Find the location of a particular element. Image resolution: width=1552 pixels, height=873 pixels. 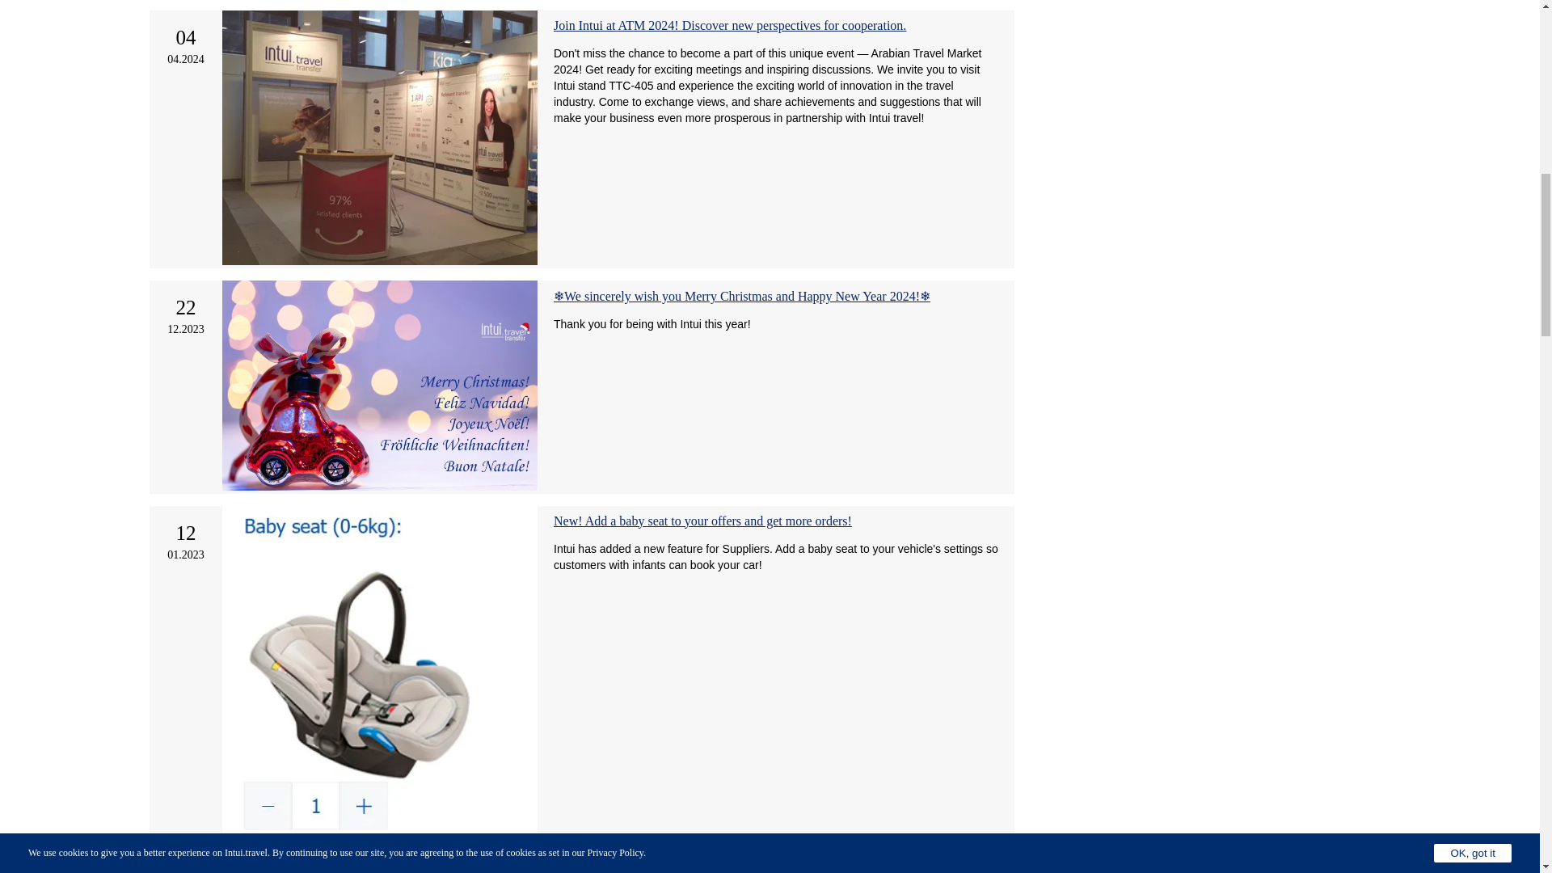

New! Add a baby seat to your offers and get more orders! is located at coordinates (703, 521).